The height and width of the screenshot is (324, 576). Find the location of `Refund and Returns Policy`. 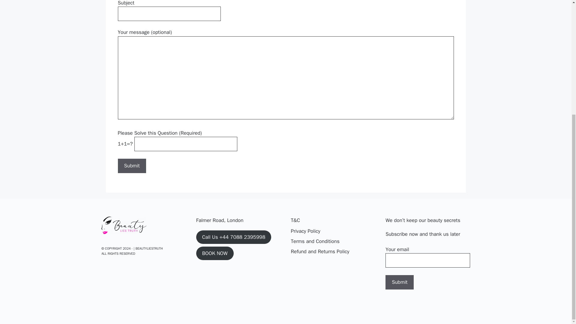

Refund and Returns Policy is located at coordinates (320, 252).